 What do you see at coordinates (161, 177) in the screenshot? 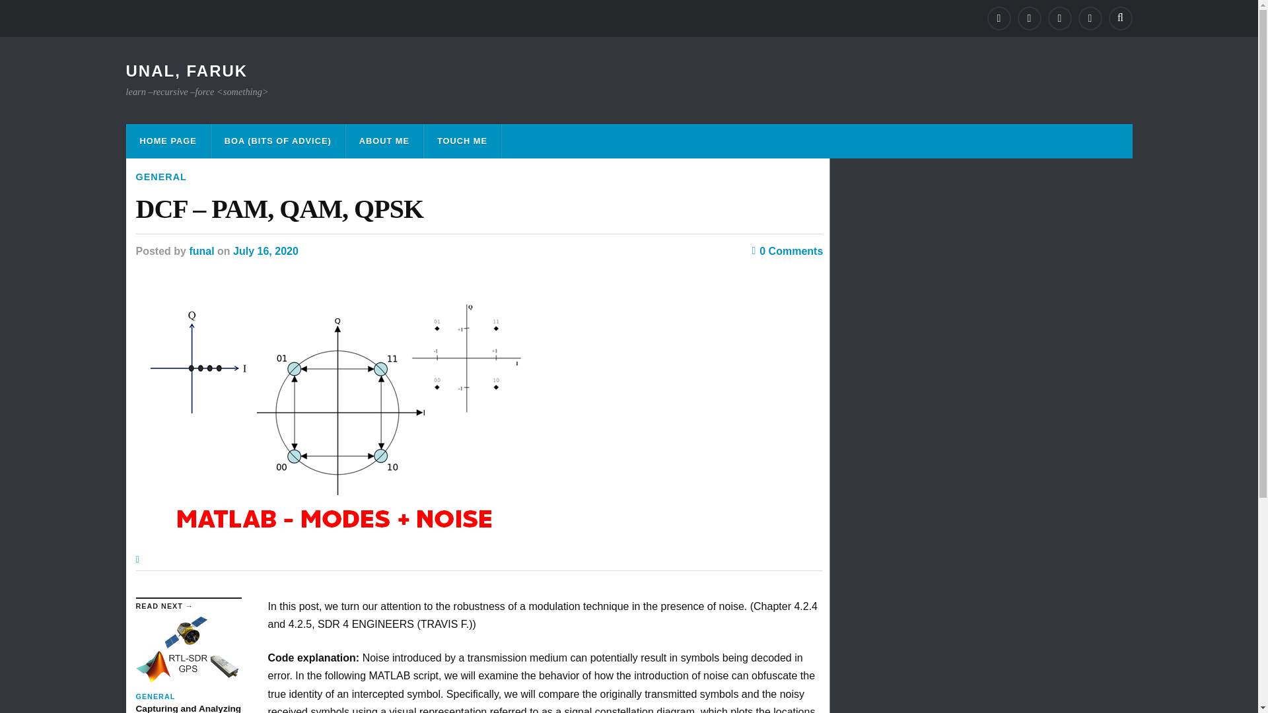
I see `GENERAL` at bounding box center [161, 177].